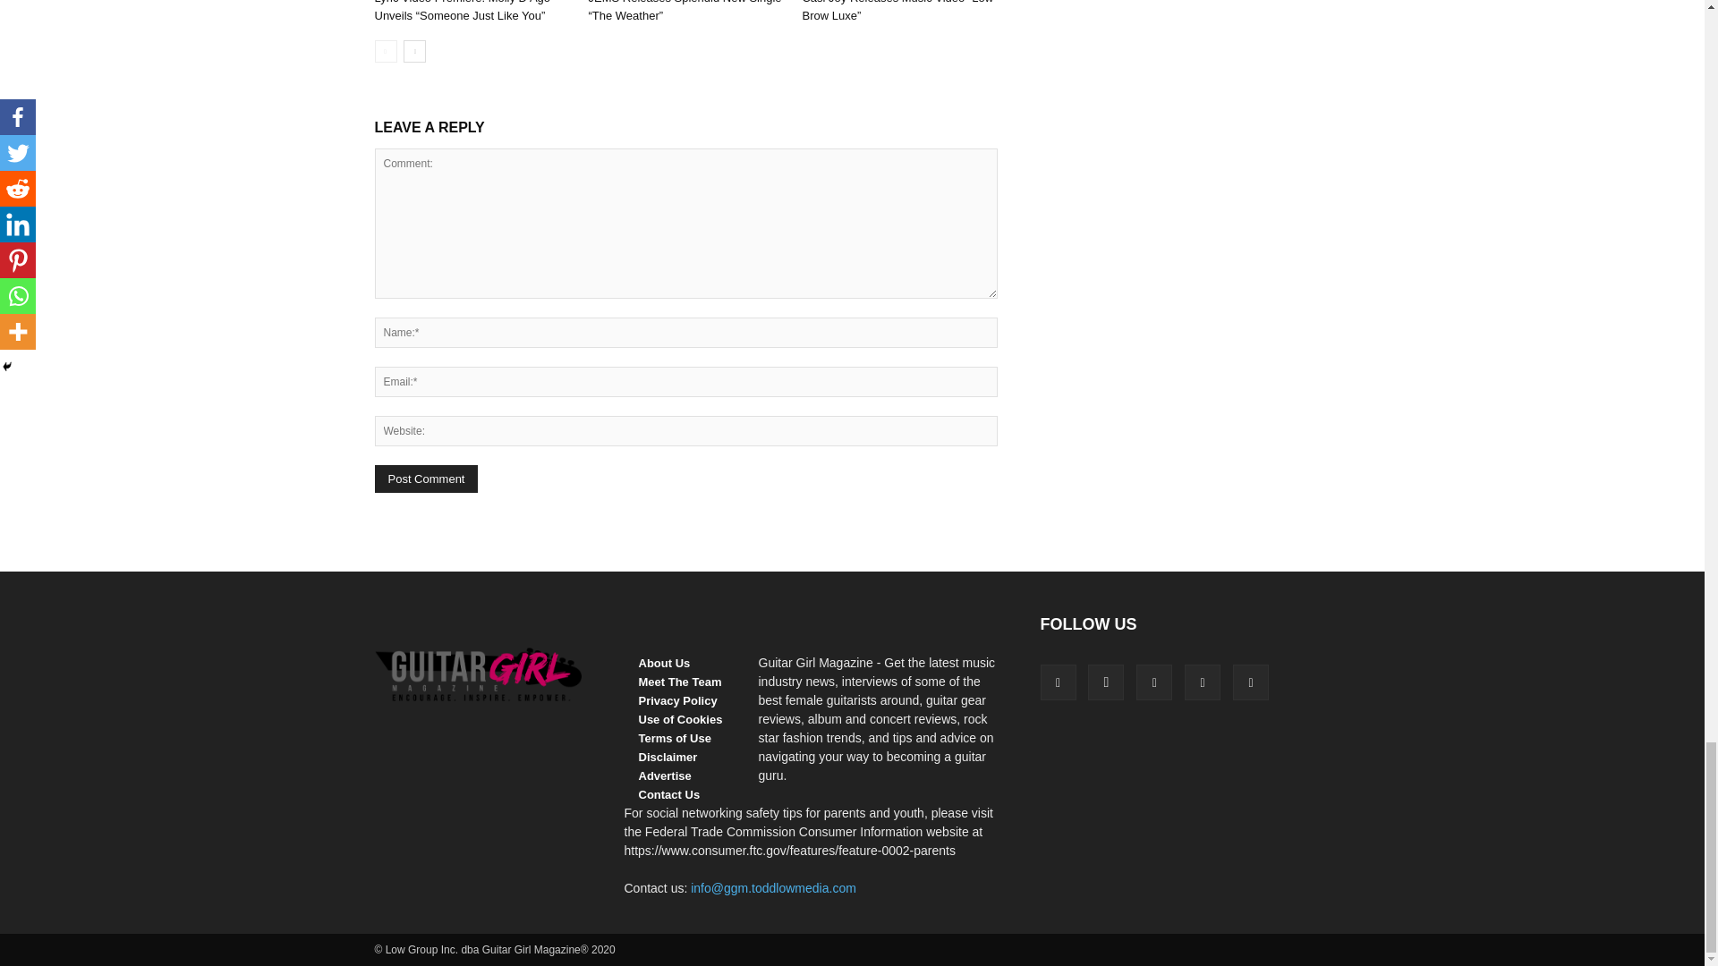 The width and height of the screenshot is (1718, 966). What do you see at coordinates (426, 478) in the screenshot?
I see `Post Comment` at bounding box center [426, 478].